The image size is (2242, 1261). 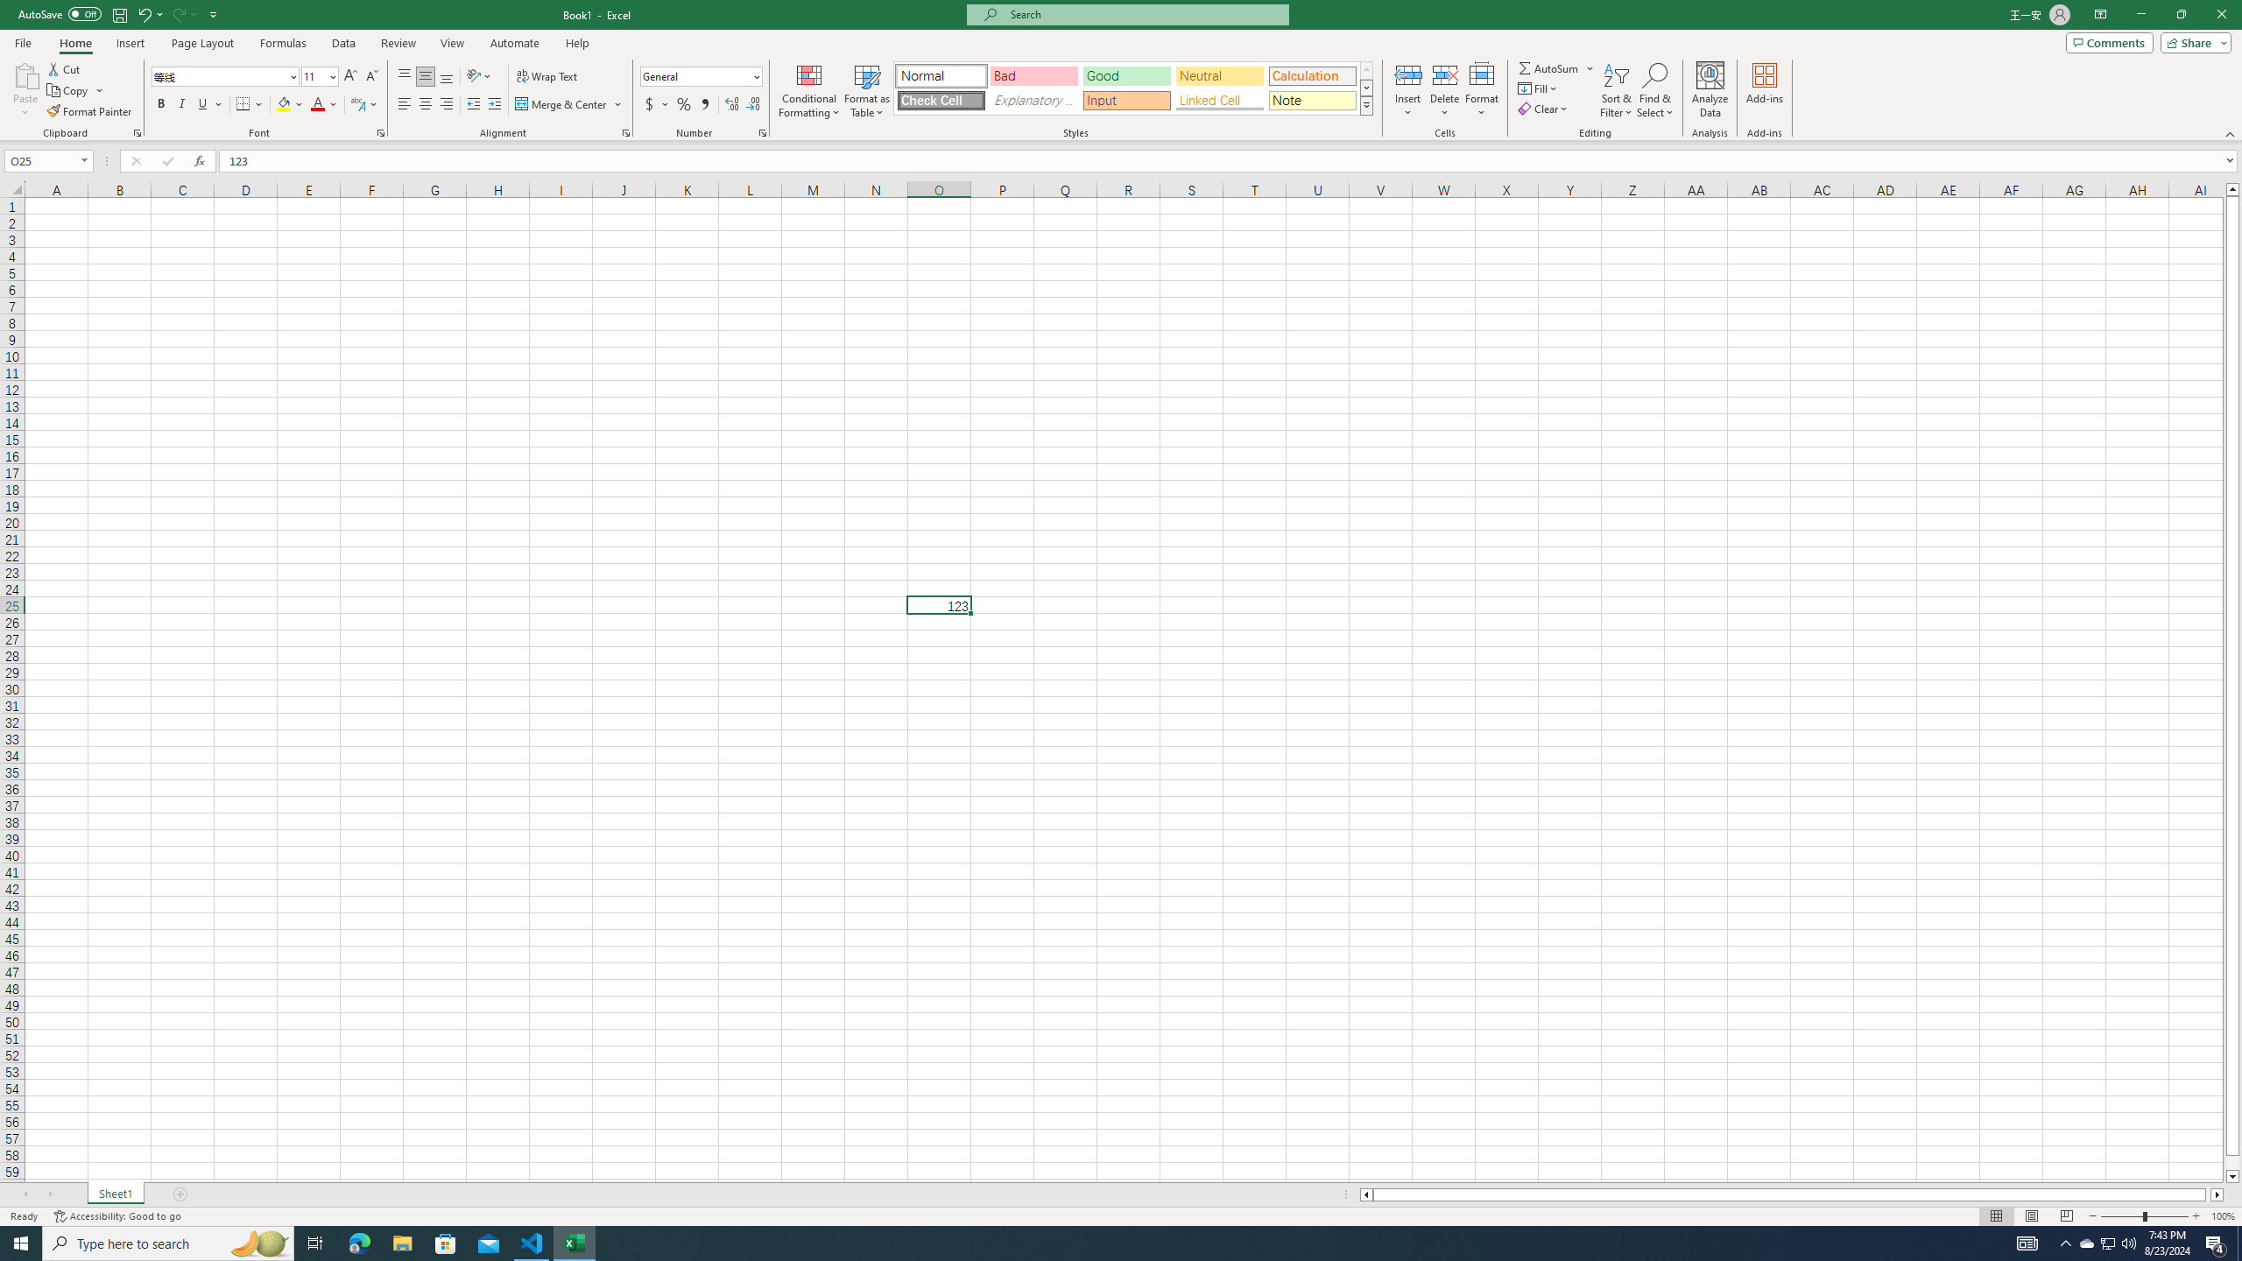 I want to click on Paste, so click(x=25, y=74).